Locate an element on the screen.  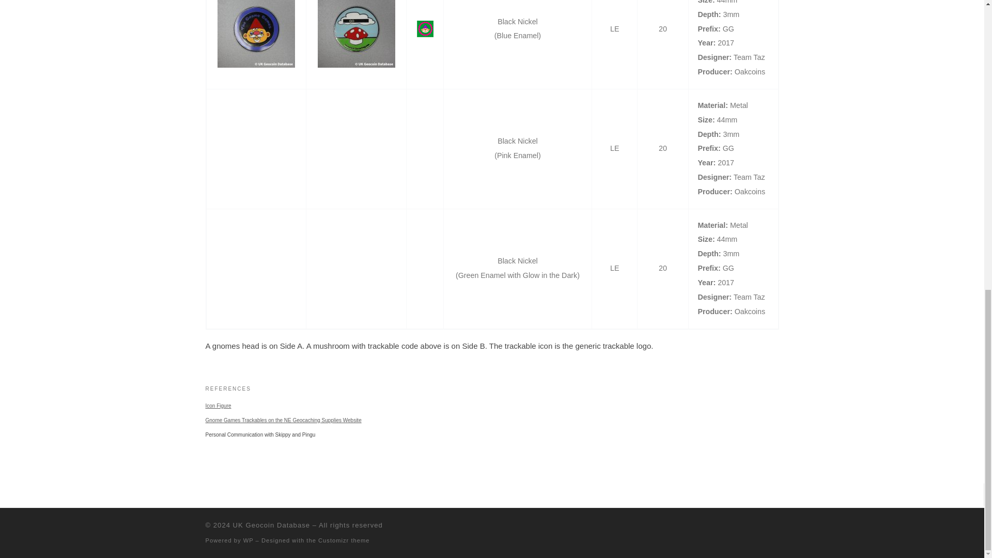
UK Geocoin Database is located at coordinates (271, 525).